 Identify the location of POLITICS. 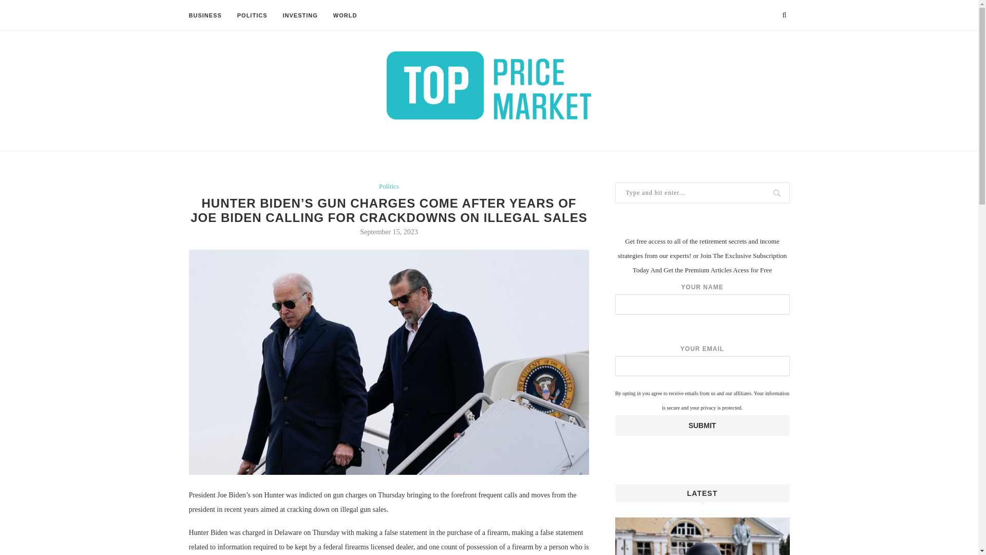
(252, 15).